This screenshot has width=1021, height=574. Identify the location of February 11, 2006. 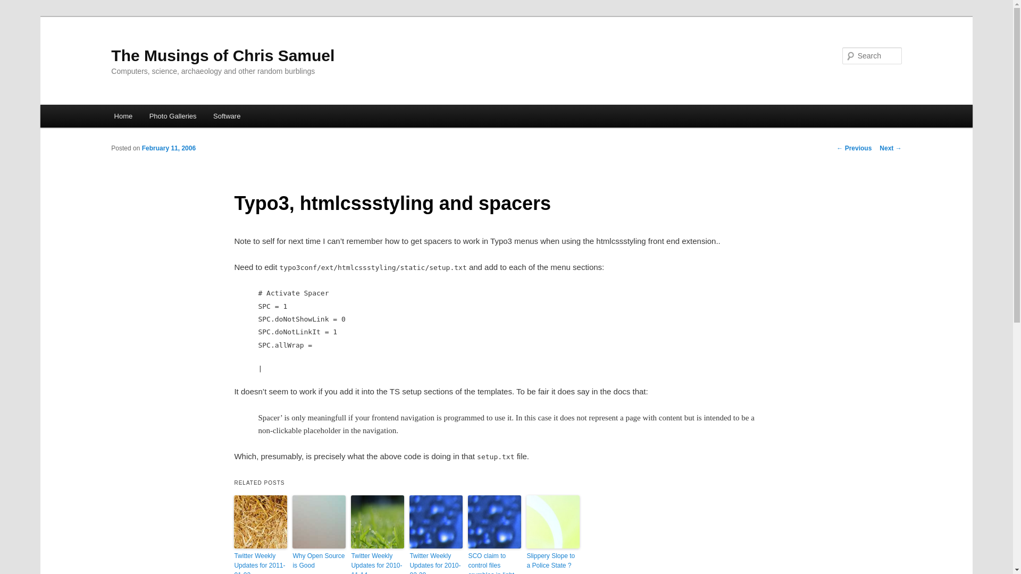
(169, 148).